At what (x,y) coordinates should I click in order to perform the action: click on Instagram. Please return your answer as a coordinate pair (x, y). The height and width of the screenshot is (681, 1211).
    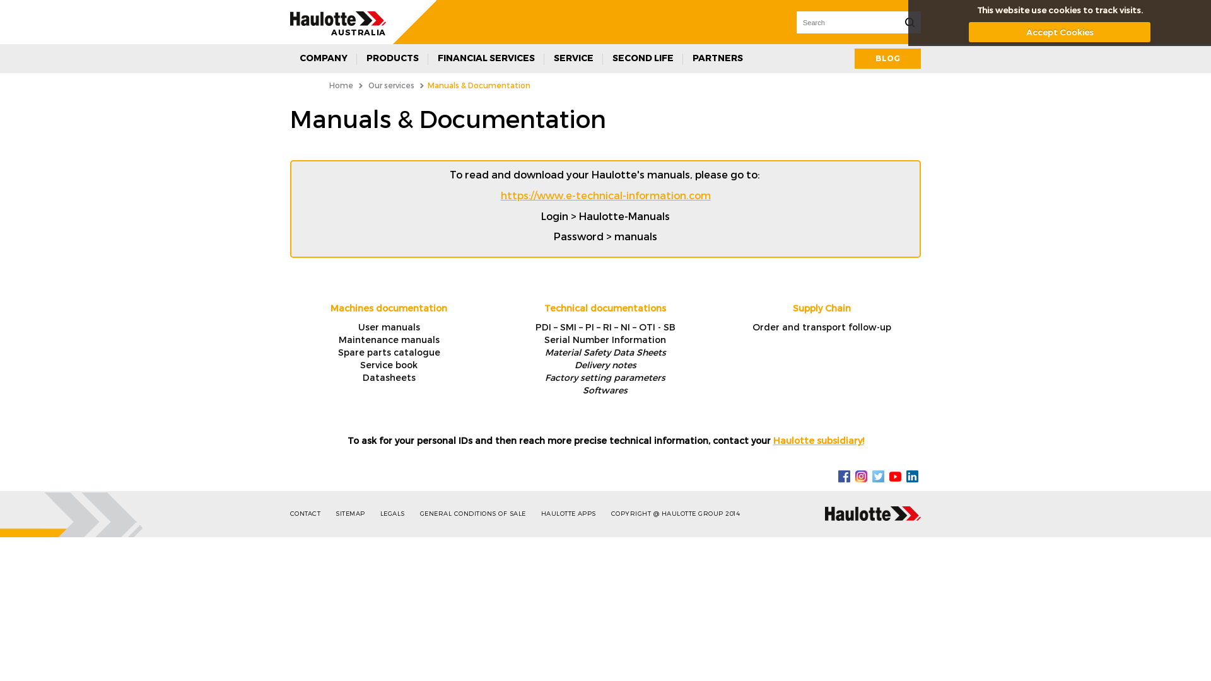
    Looking at the image, I should click on (862, 475).